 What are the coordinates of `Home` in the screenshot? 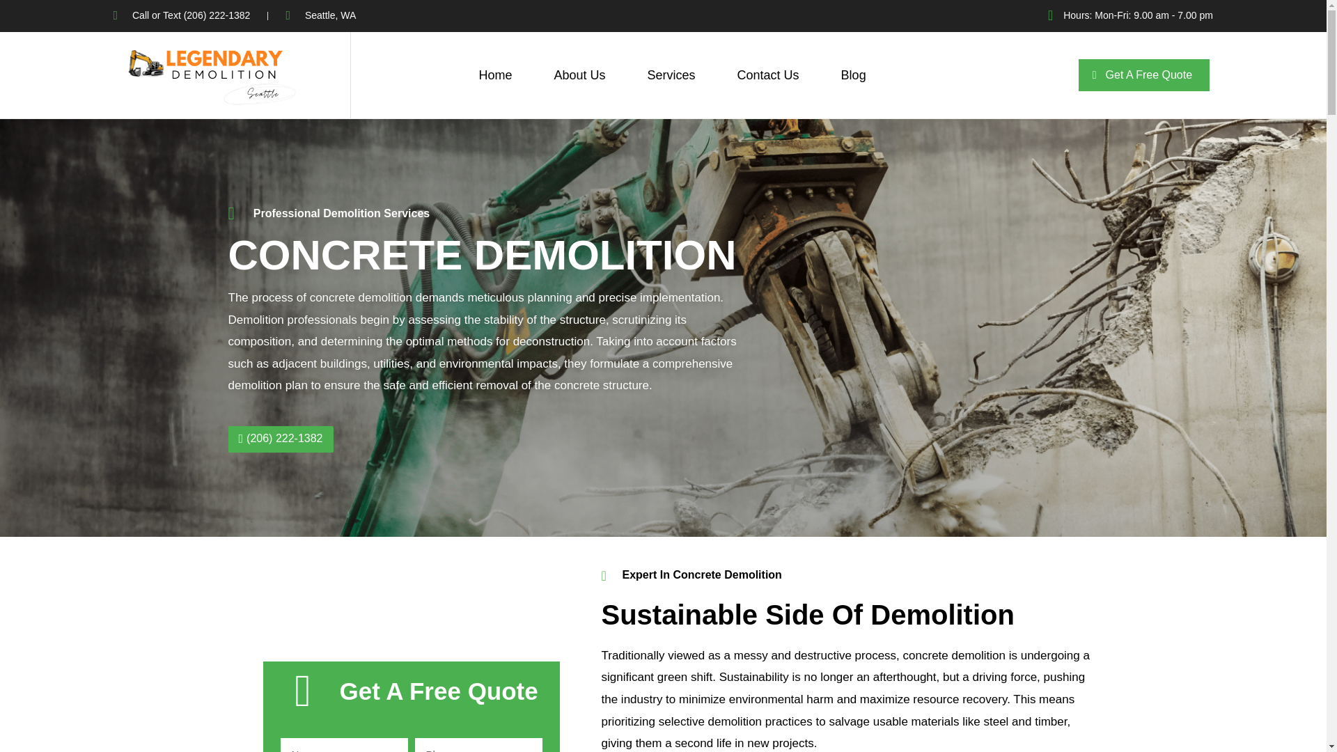 It's located at (494, 75).